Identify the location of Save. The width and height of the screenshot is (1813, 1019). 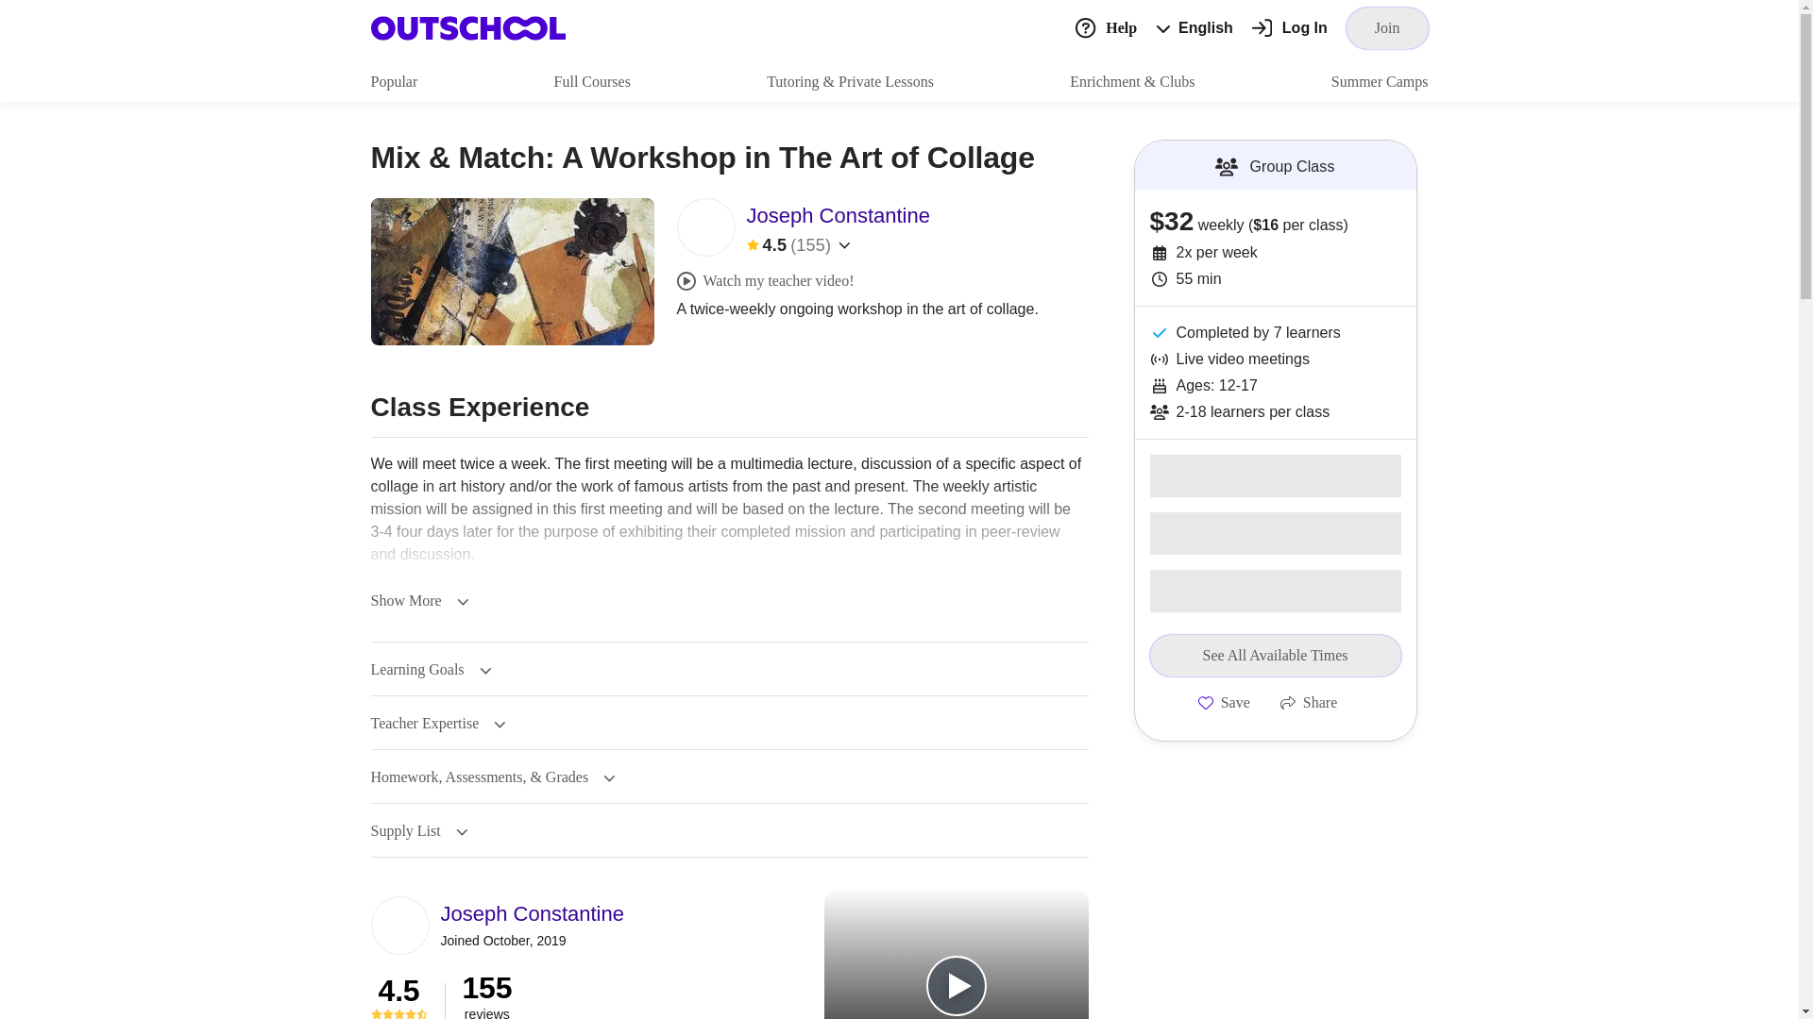
(1224, 702).